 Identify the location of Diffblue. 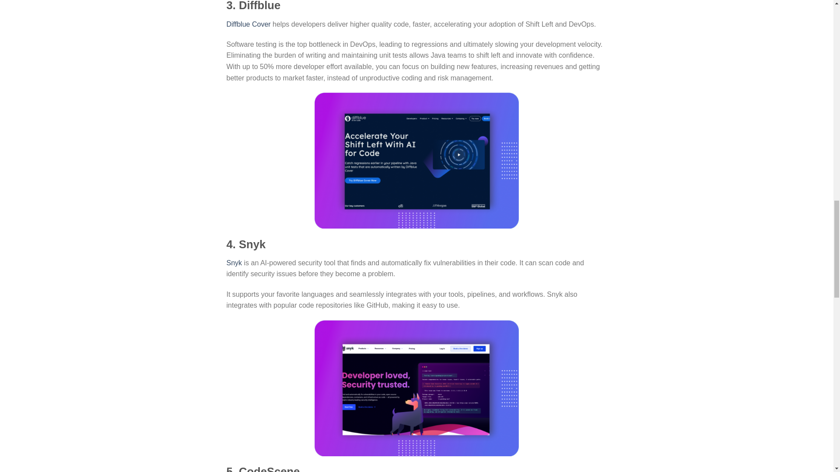
(238, 24).